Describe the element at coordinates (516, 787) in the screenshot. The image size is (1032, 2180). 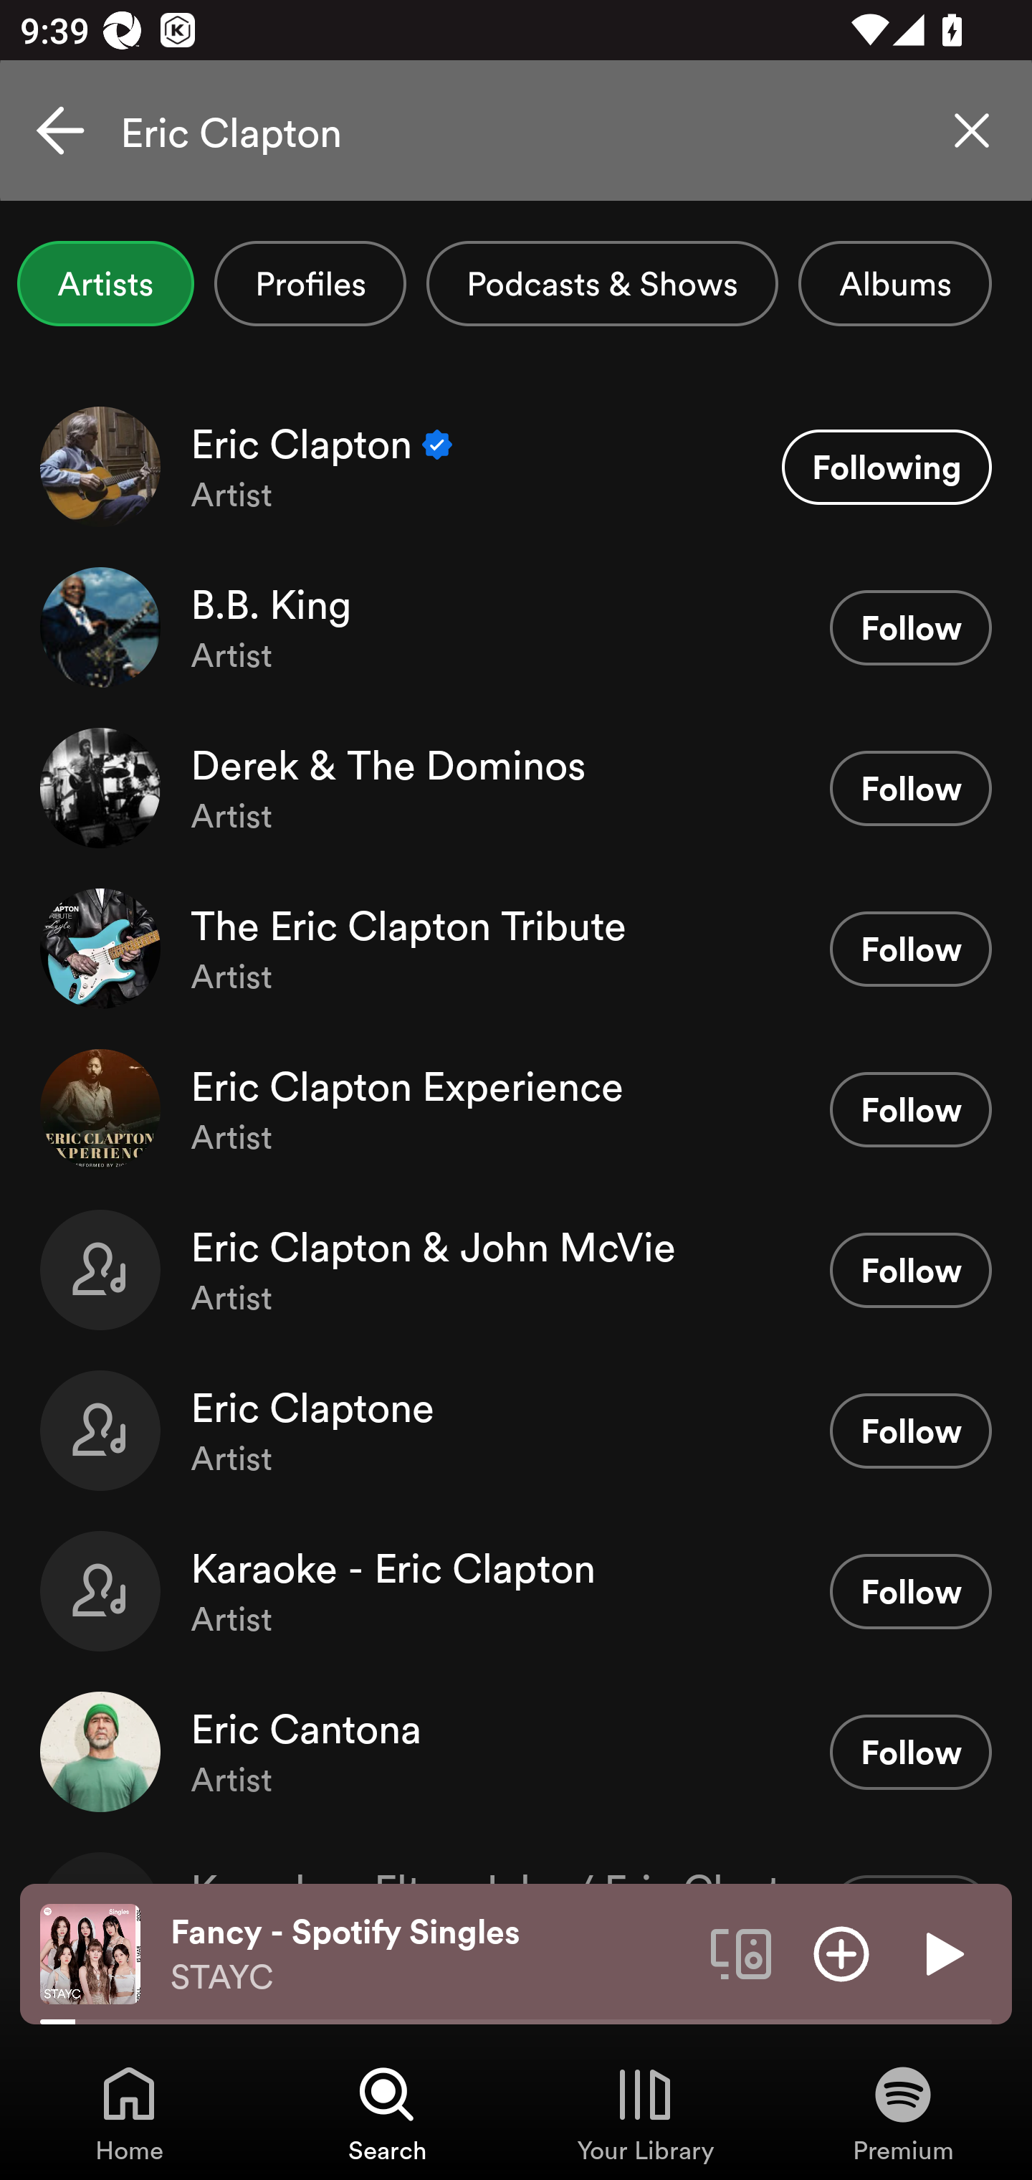
I see `Derek & The Dominos Artist Follow Follow` at that location.